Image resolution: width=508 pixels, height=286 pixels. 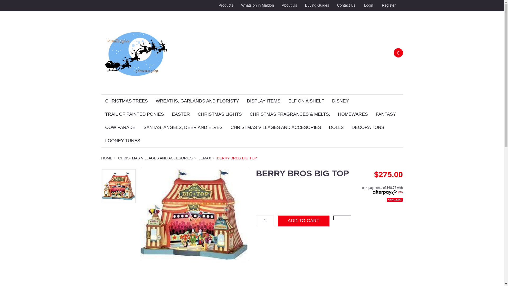 I want to click on 1, so click(x=265, y=221).